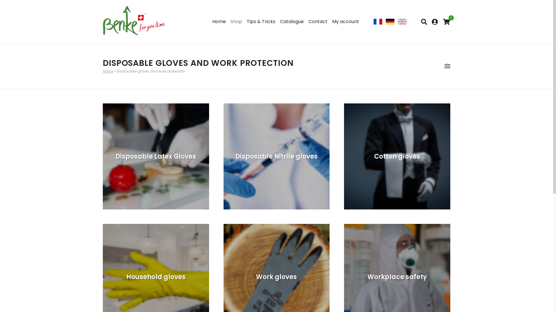  Describe the element at coordinates (424, 22) in the screenshot. I see `search` at that location.